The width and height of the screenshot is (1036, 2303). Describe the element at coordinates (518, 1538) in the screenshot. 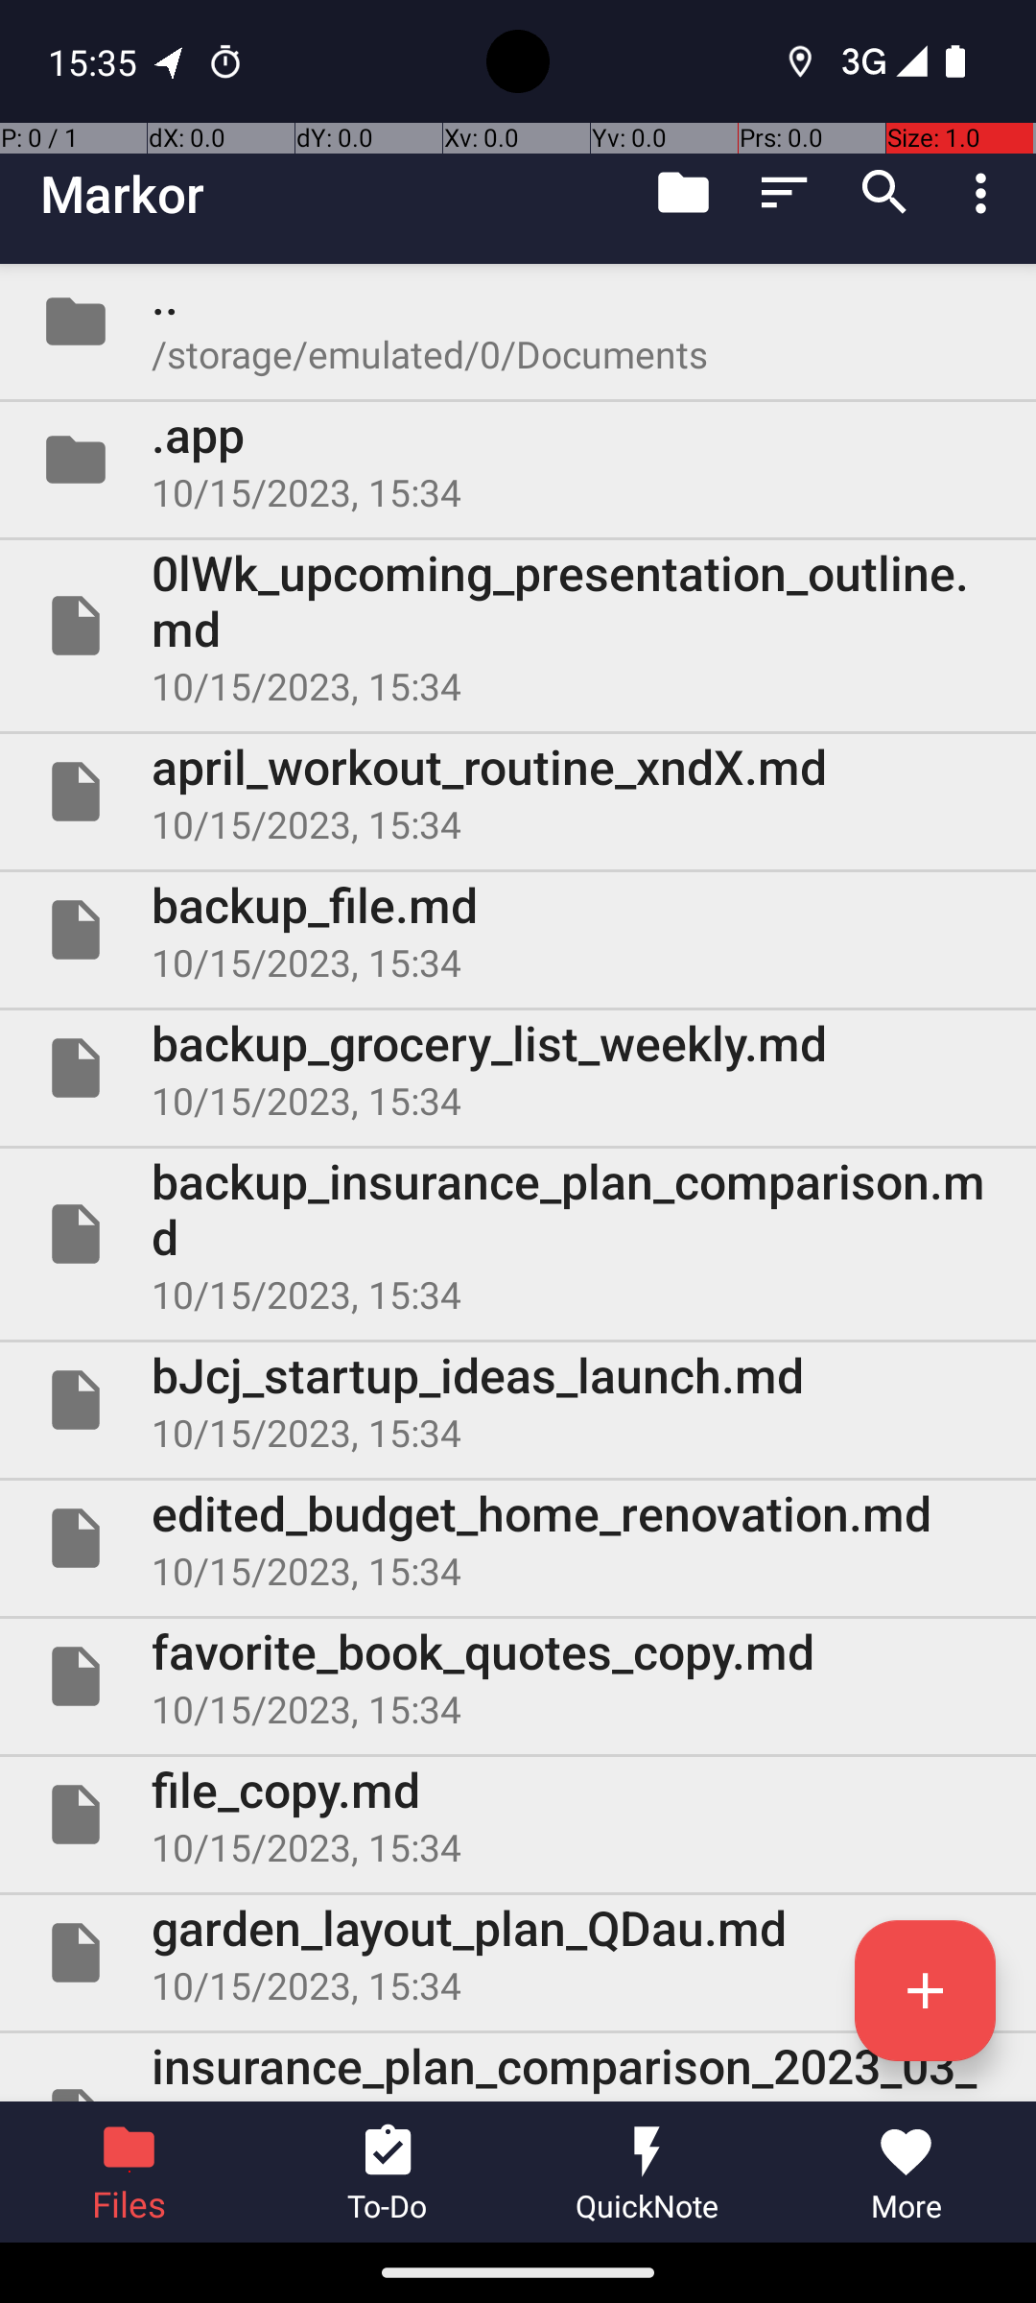

I see `File edited_budget_home_renovation.md ` at that location.